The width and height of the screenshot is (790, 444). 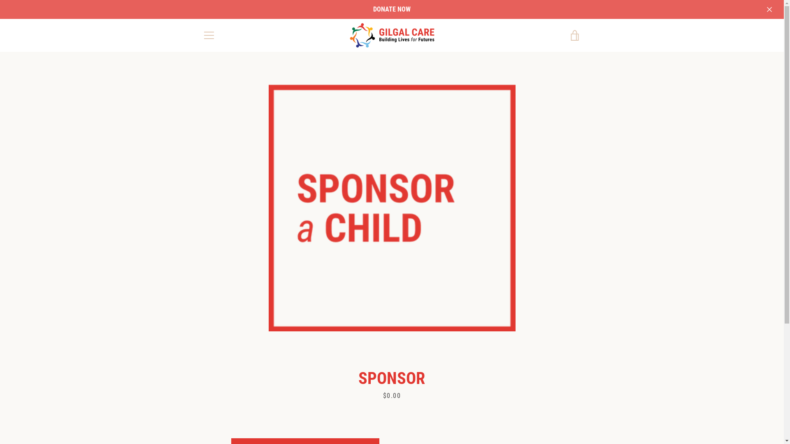 I want to click on VOLUNTEER, so click(x=318, y=382).